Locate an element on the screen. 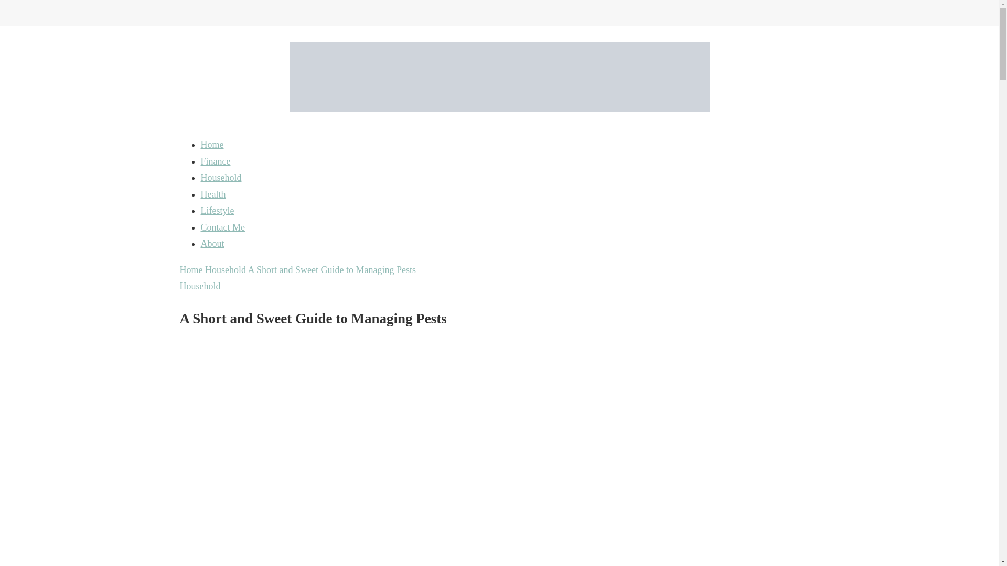 The width and height of the screenshot is (1007, 566). Finding Farina is located at coordinates (226, 140).